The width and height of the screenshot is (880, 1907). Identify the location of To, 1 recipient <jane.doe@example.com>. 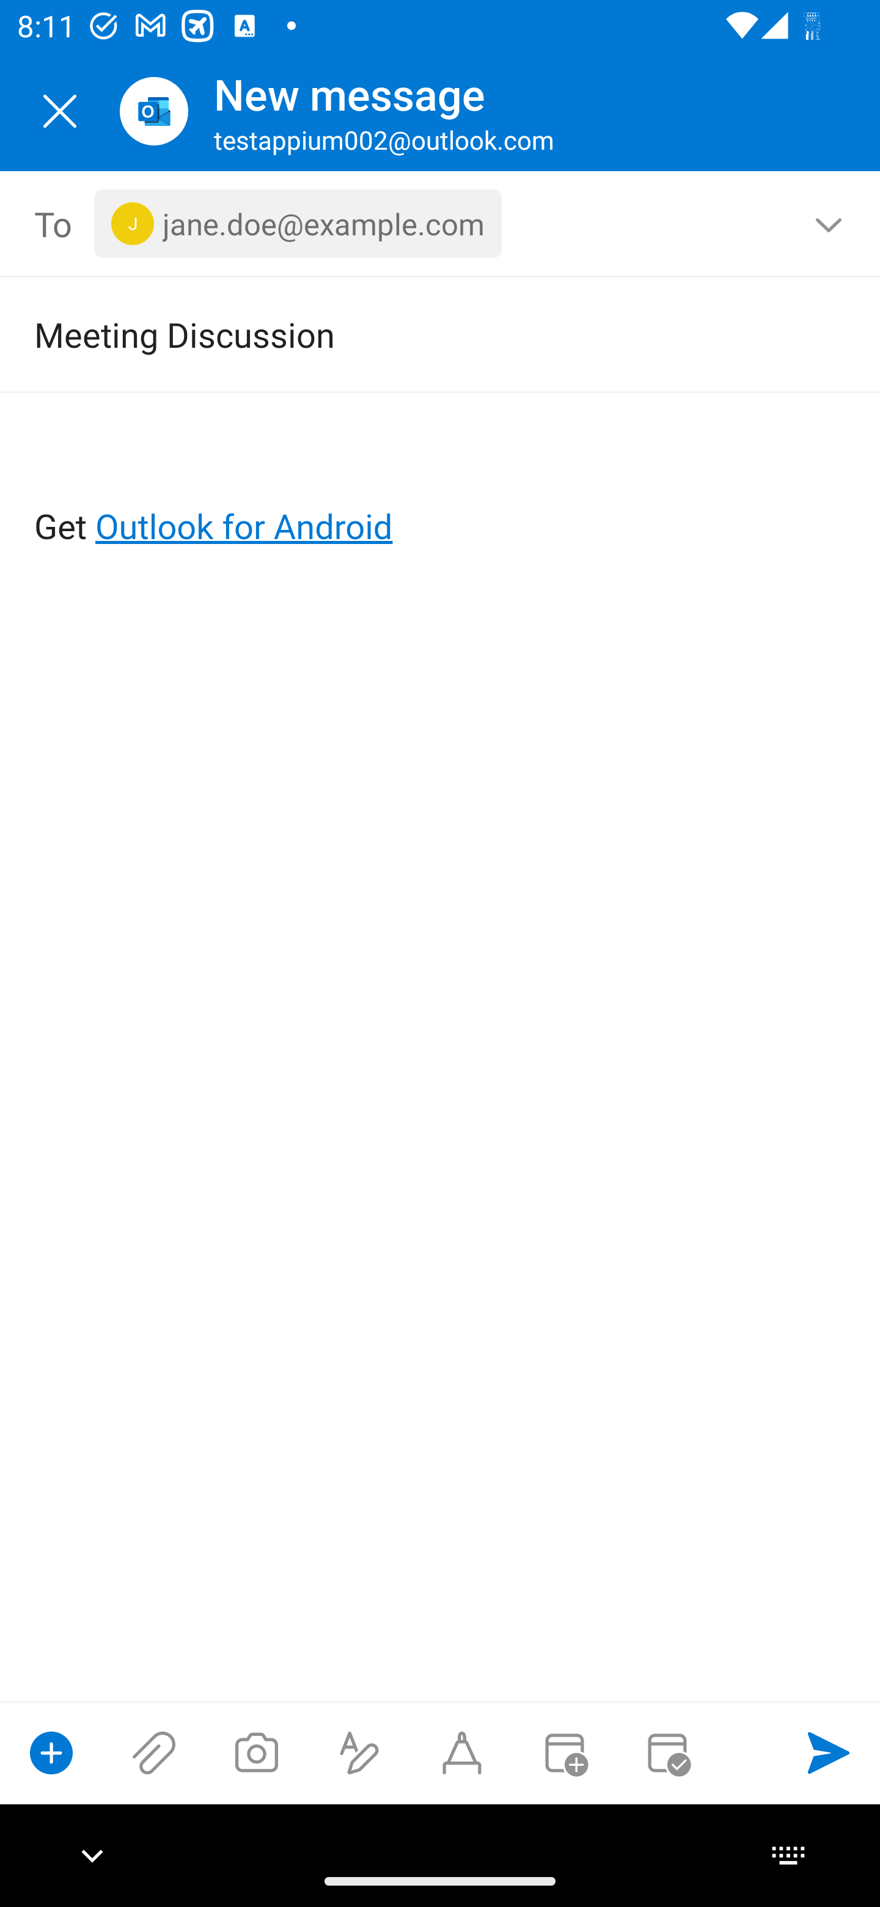
(441, 224).